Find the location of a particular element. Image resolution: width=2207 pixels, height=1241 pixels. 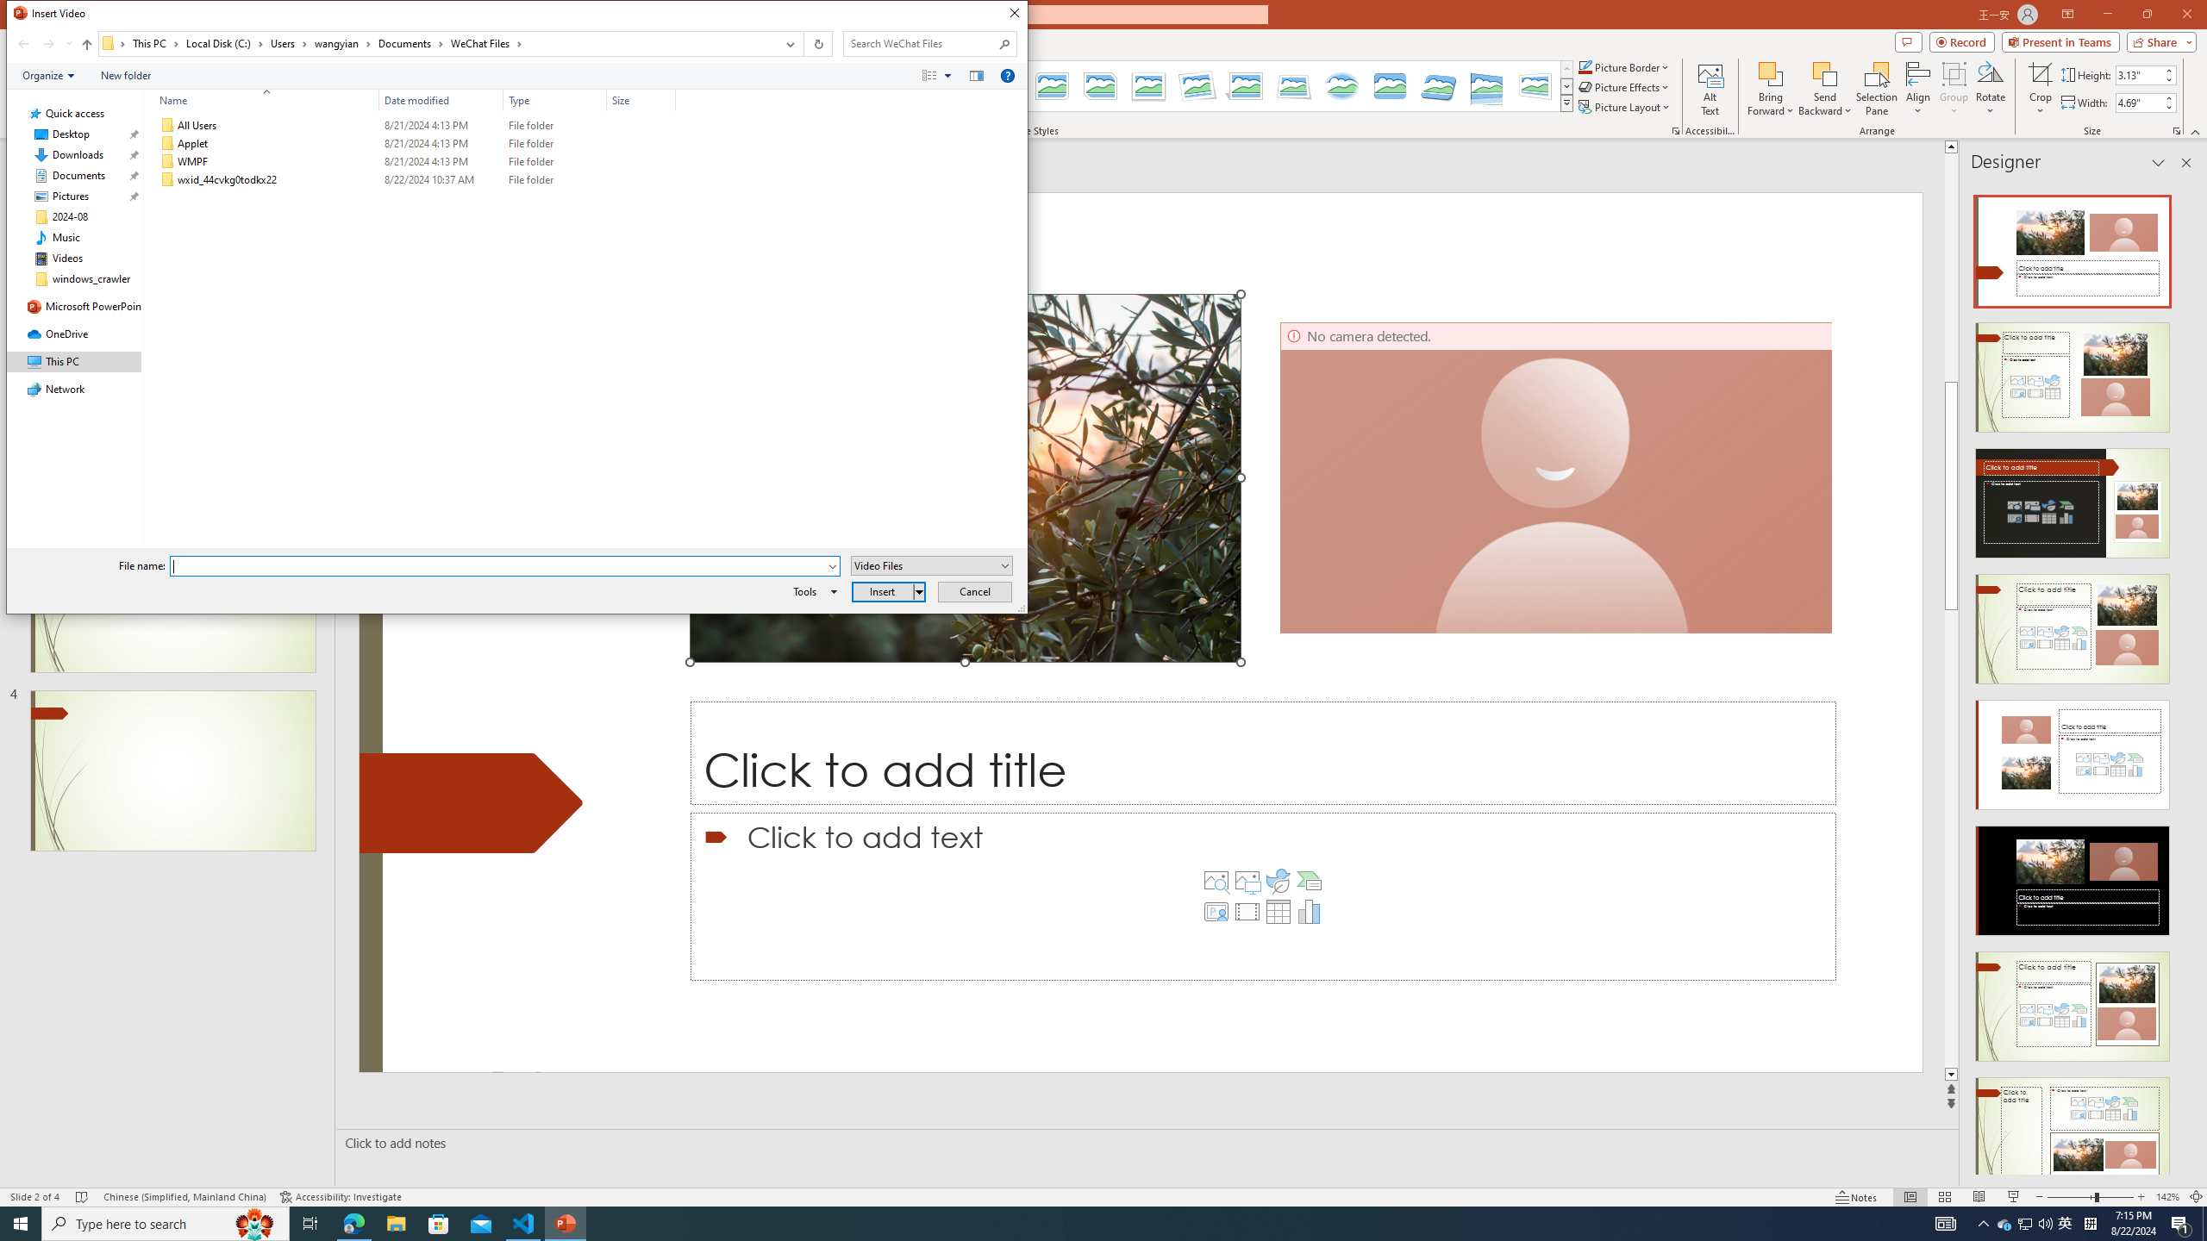

Picture Effects is located at coordinates (1625, 86).